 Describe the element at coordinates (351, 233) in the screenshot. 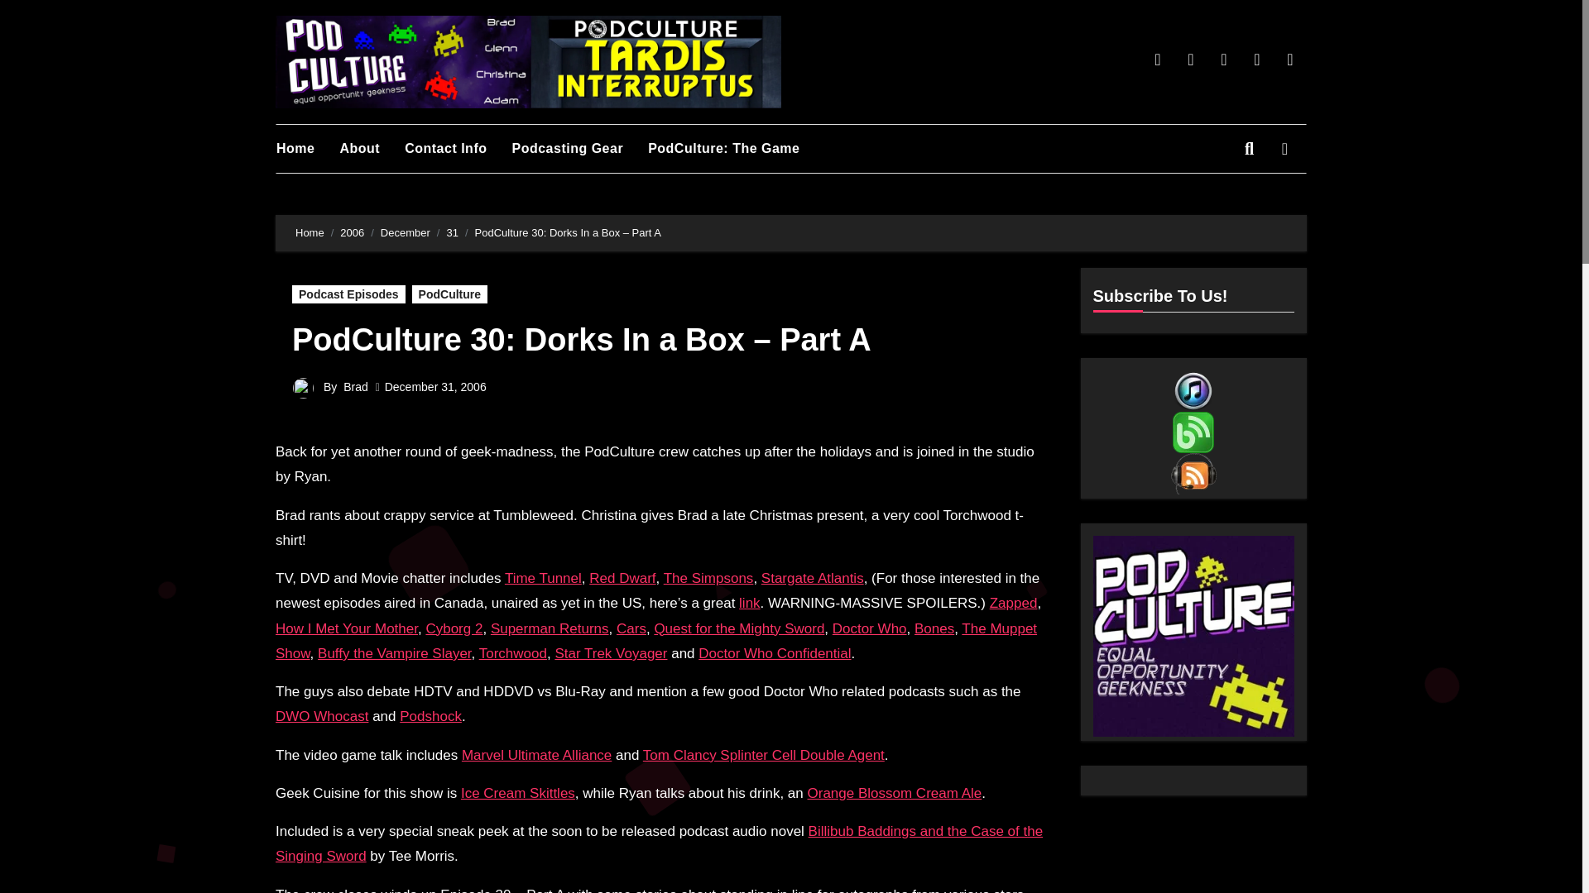

I see `2006` at that location.